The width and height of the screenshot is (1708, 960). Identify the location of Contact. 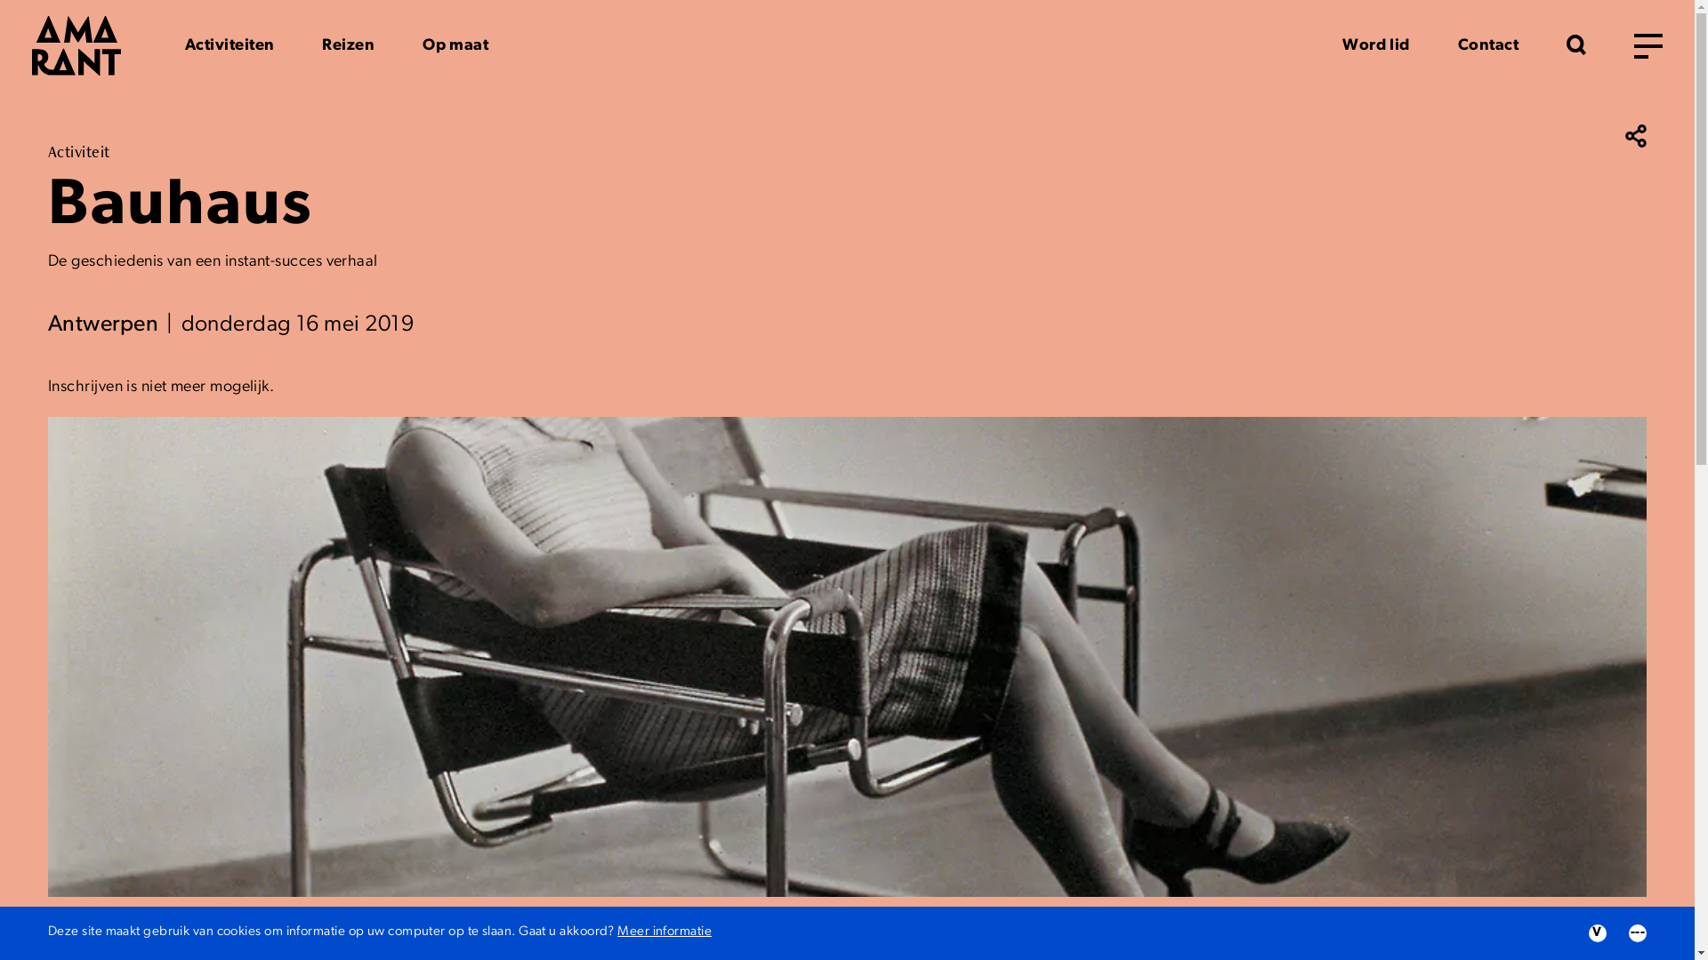
(1488, 46).